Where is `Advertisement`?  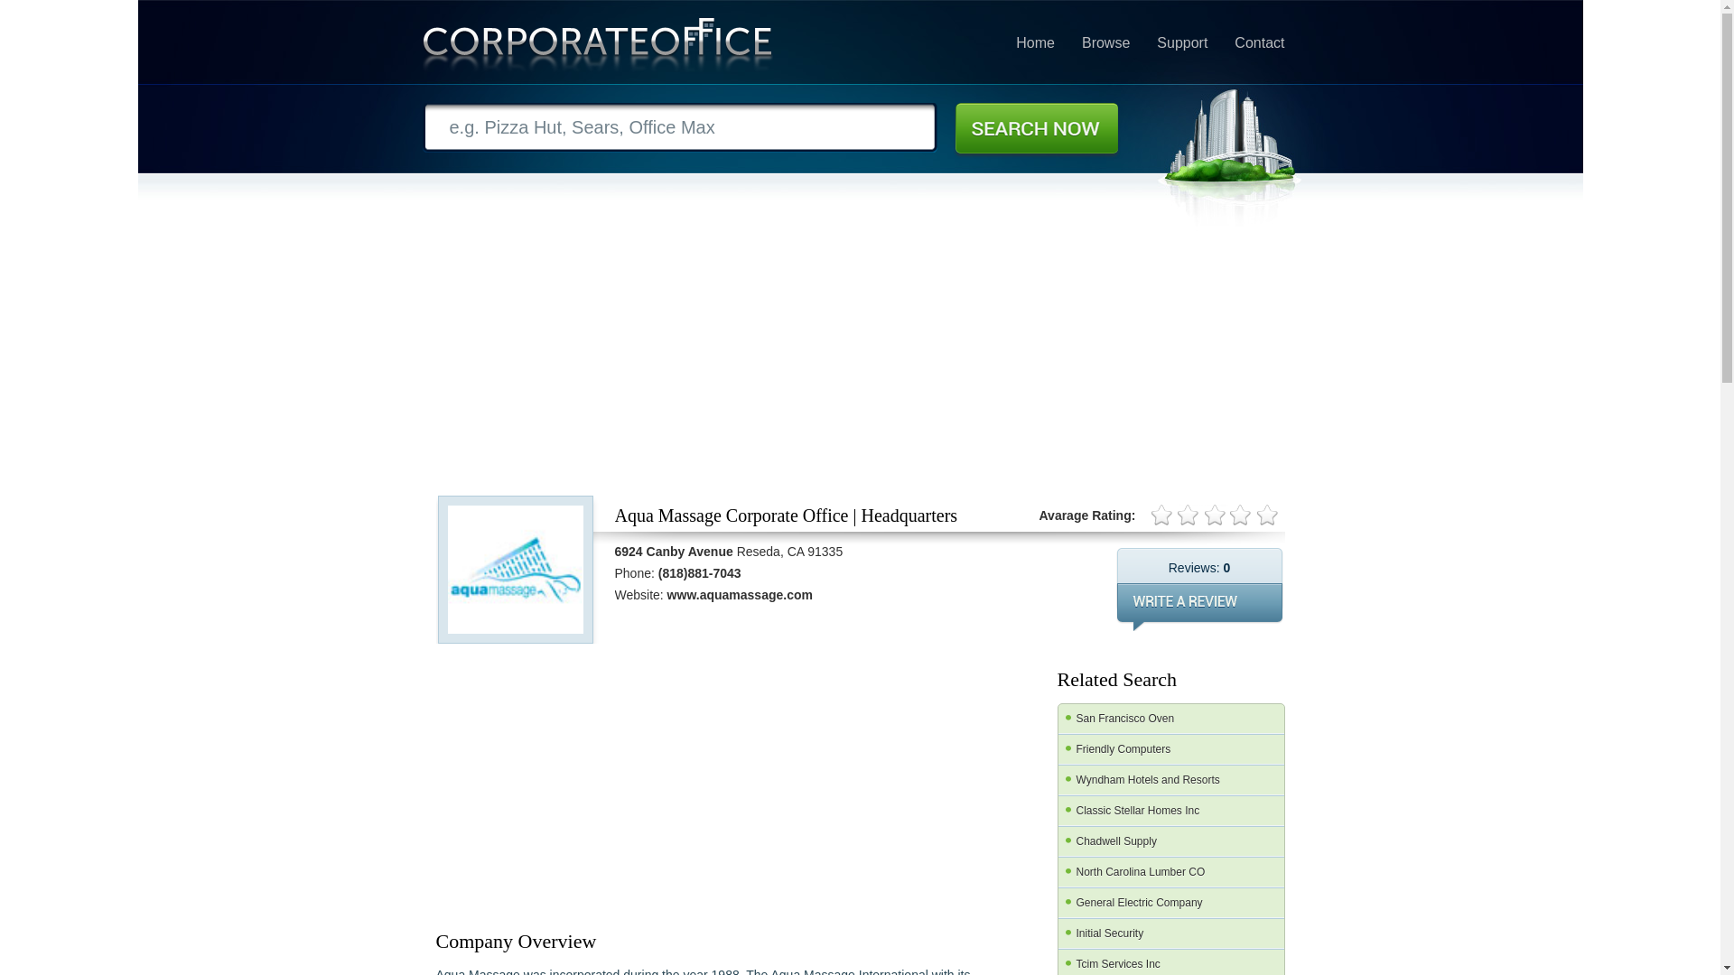
Advertisement is located at coordinates (863, 784).